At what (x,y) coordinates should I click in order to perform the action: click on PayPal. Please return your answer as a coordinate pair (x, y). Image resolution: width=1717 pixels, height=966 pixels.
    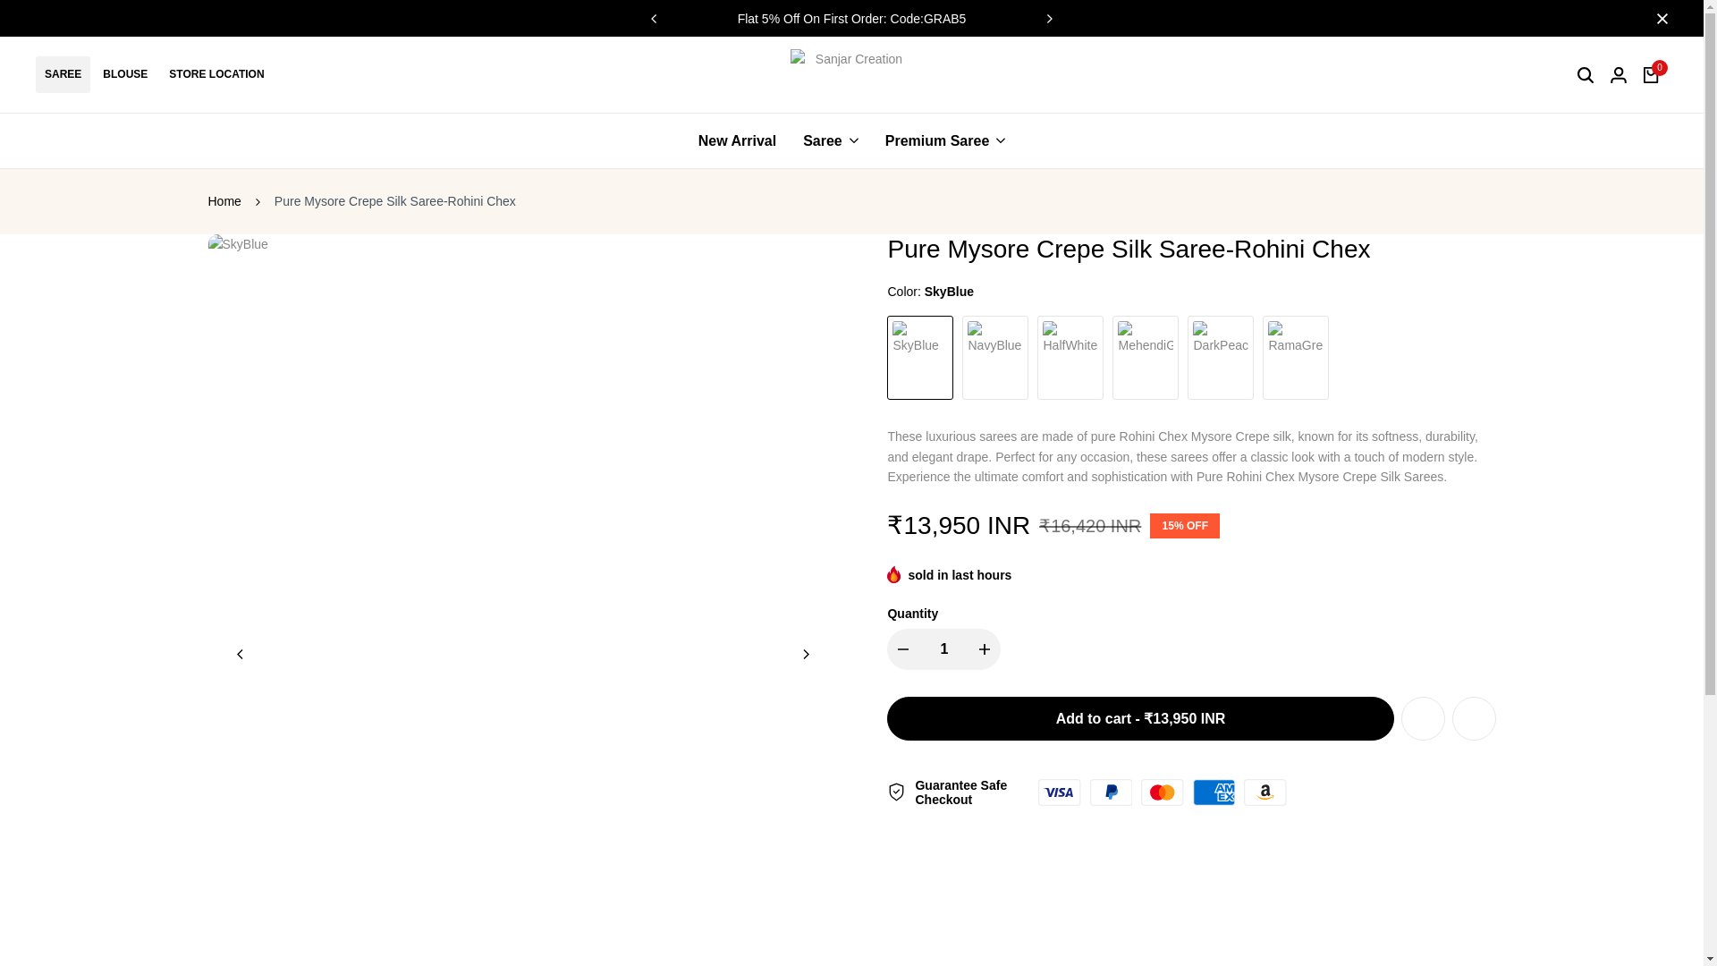
    Looking at the image, I should click on (1112, 792).